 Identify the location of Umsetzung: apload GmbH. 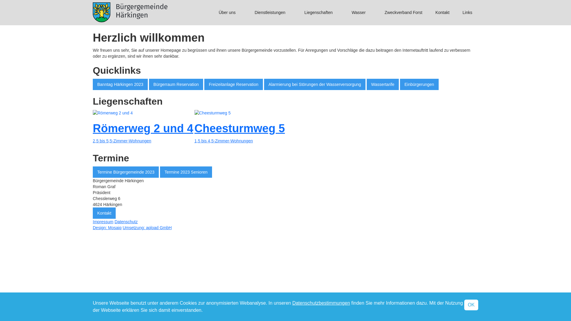
(147, 228).